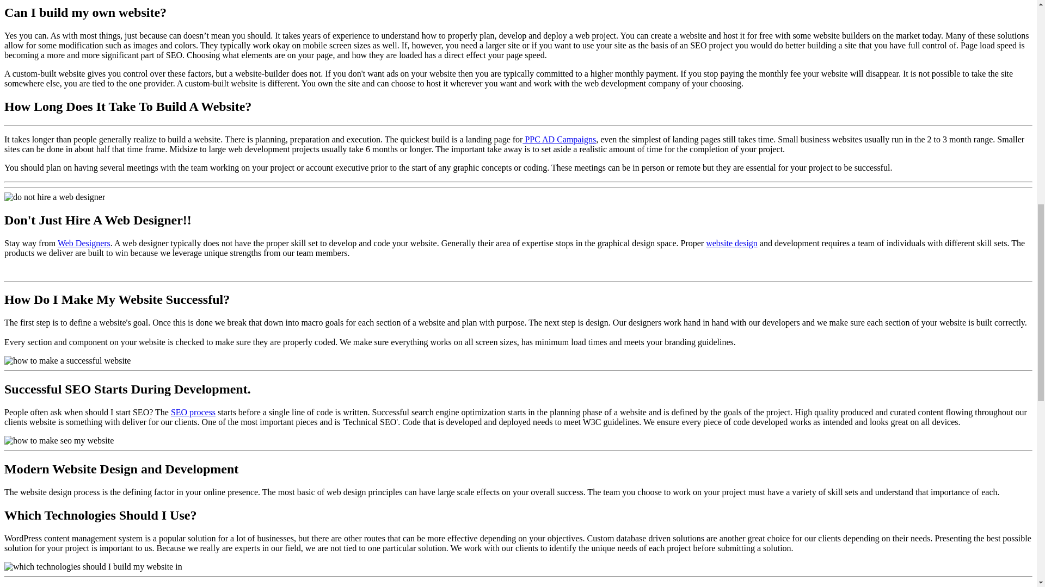 This screenshot has width=1045, height=587. What do you see at coordinates (731, 242) in the screenshot?
I see `website design` at bounding box center [731, 242].